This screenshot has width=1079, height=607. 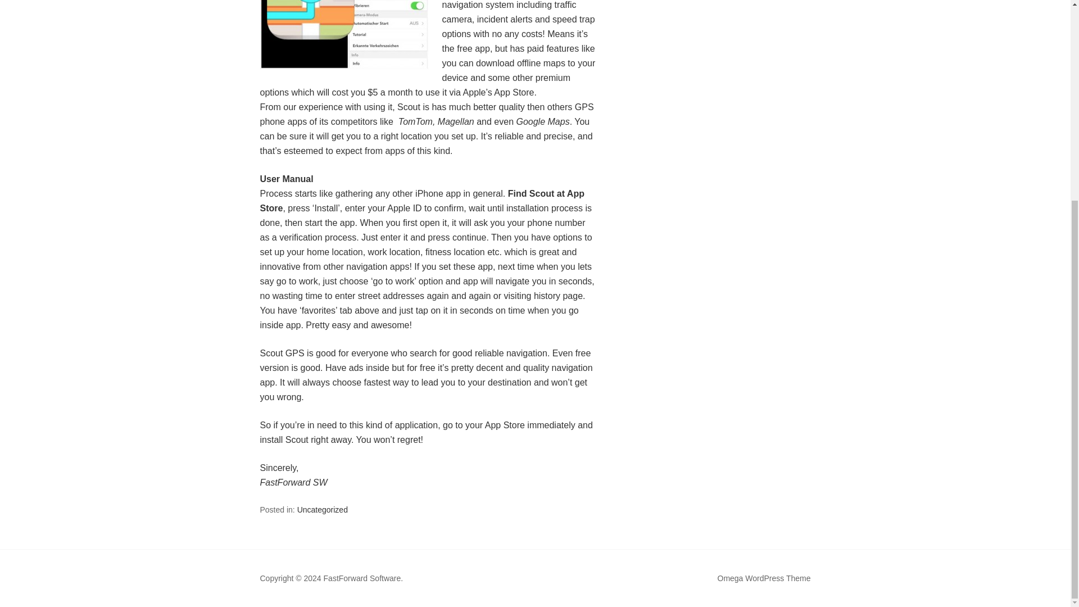 I want to click on Uncategorized, so click(x=323, y=509).